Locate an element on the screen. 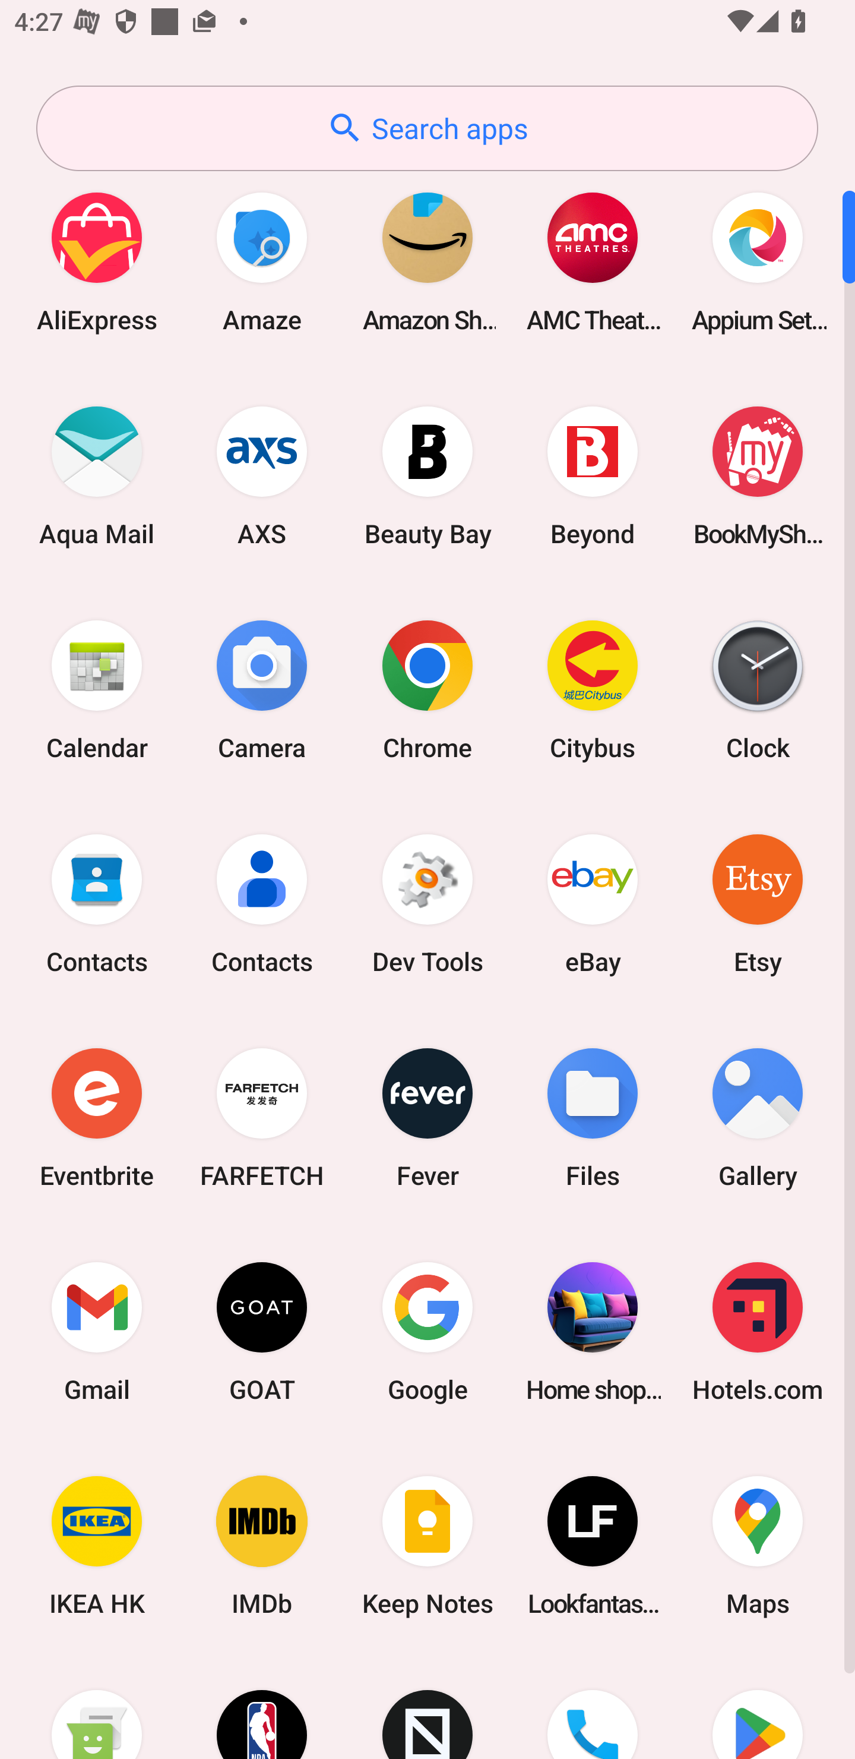 This screenshot has height=1759, width=855.   Search apps is located at coordinates (427, 128).